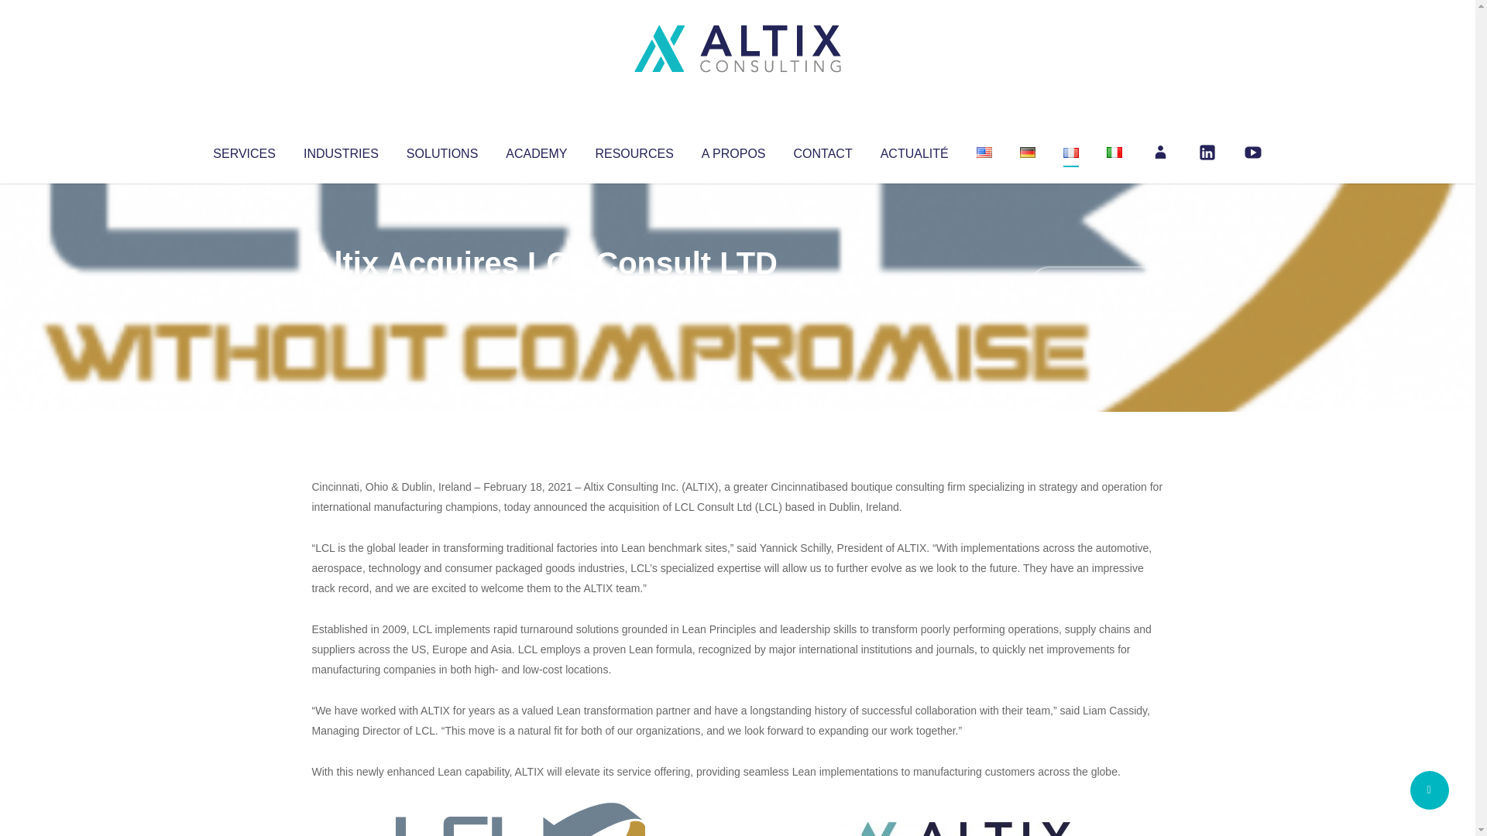 The image size is (1487, 836). Describe the element at coordinates (541, 294) in the screenshot. I see `Uncategorized` at that location.